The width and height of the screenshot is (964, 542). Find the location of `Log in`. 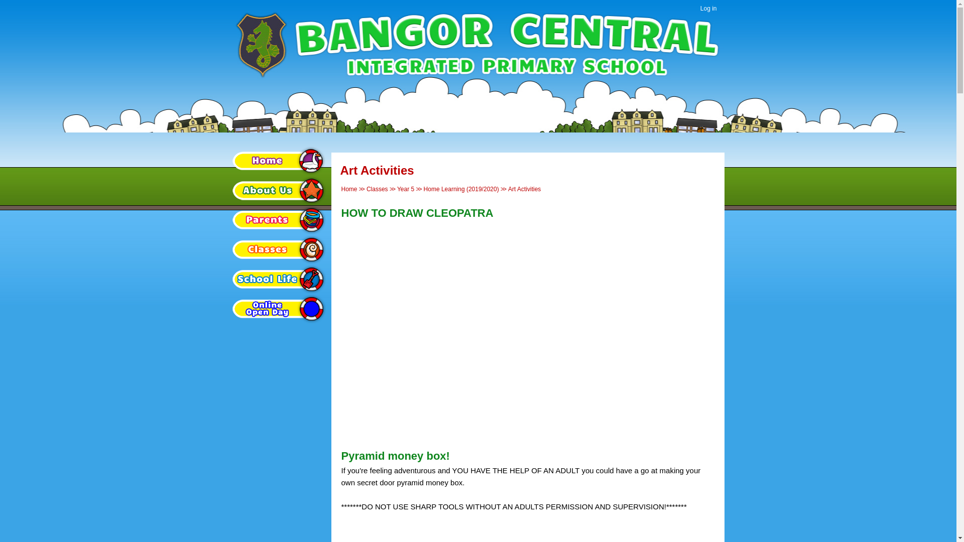

Log in is located at coordinates (708, 9).